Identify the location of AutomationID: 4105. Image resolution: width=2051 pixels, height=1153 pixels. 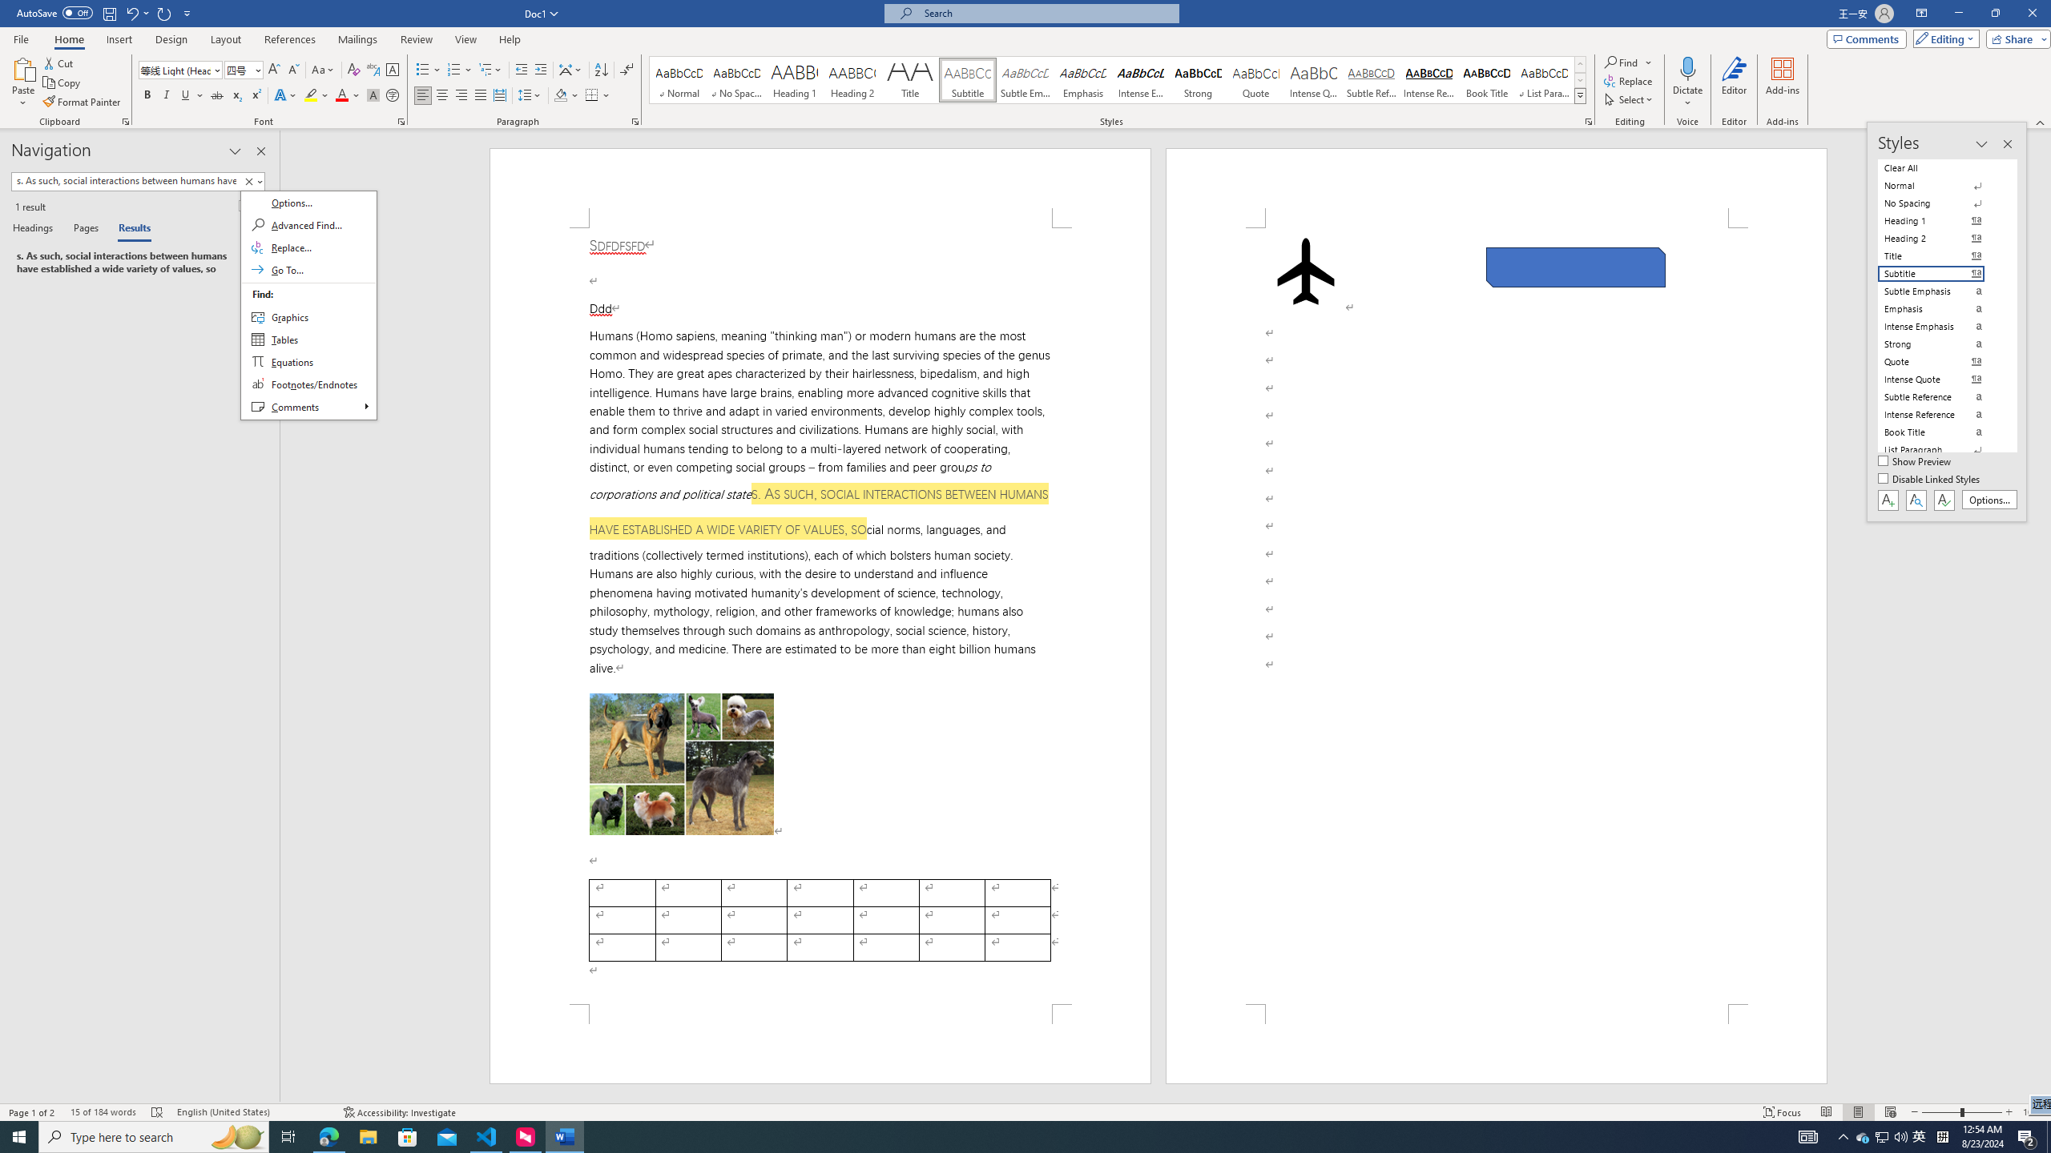
(1881, 1137).